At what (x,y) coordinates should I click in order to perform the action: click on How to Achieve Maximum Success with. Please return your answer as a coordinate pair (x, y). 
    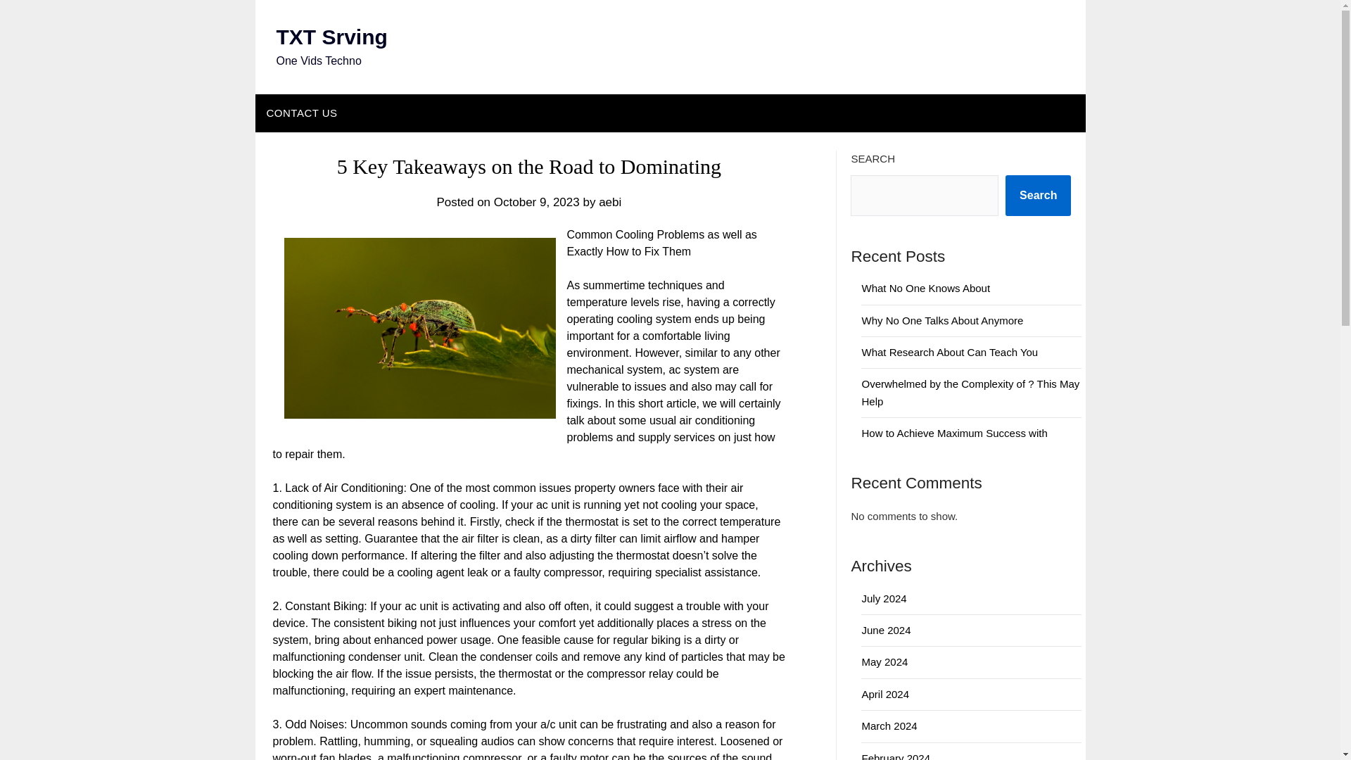
    Looking at the image, I should click on (954, 433).